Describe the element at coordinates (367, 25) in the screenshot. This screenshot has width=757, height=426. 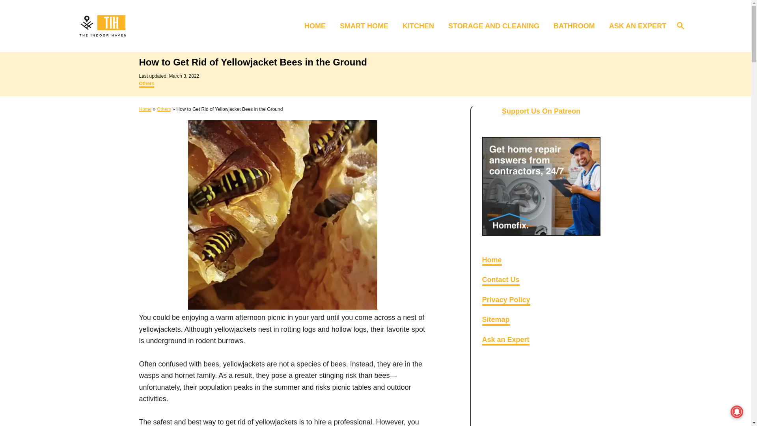
I see `STORAGE AND CLEANING` at that location.